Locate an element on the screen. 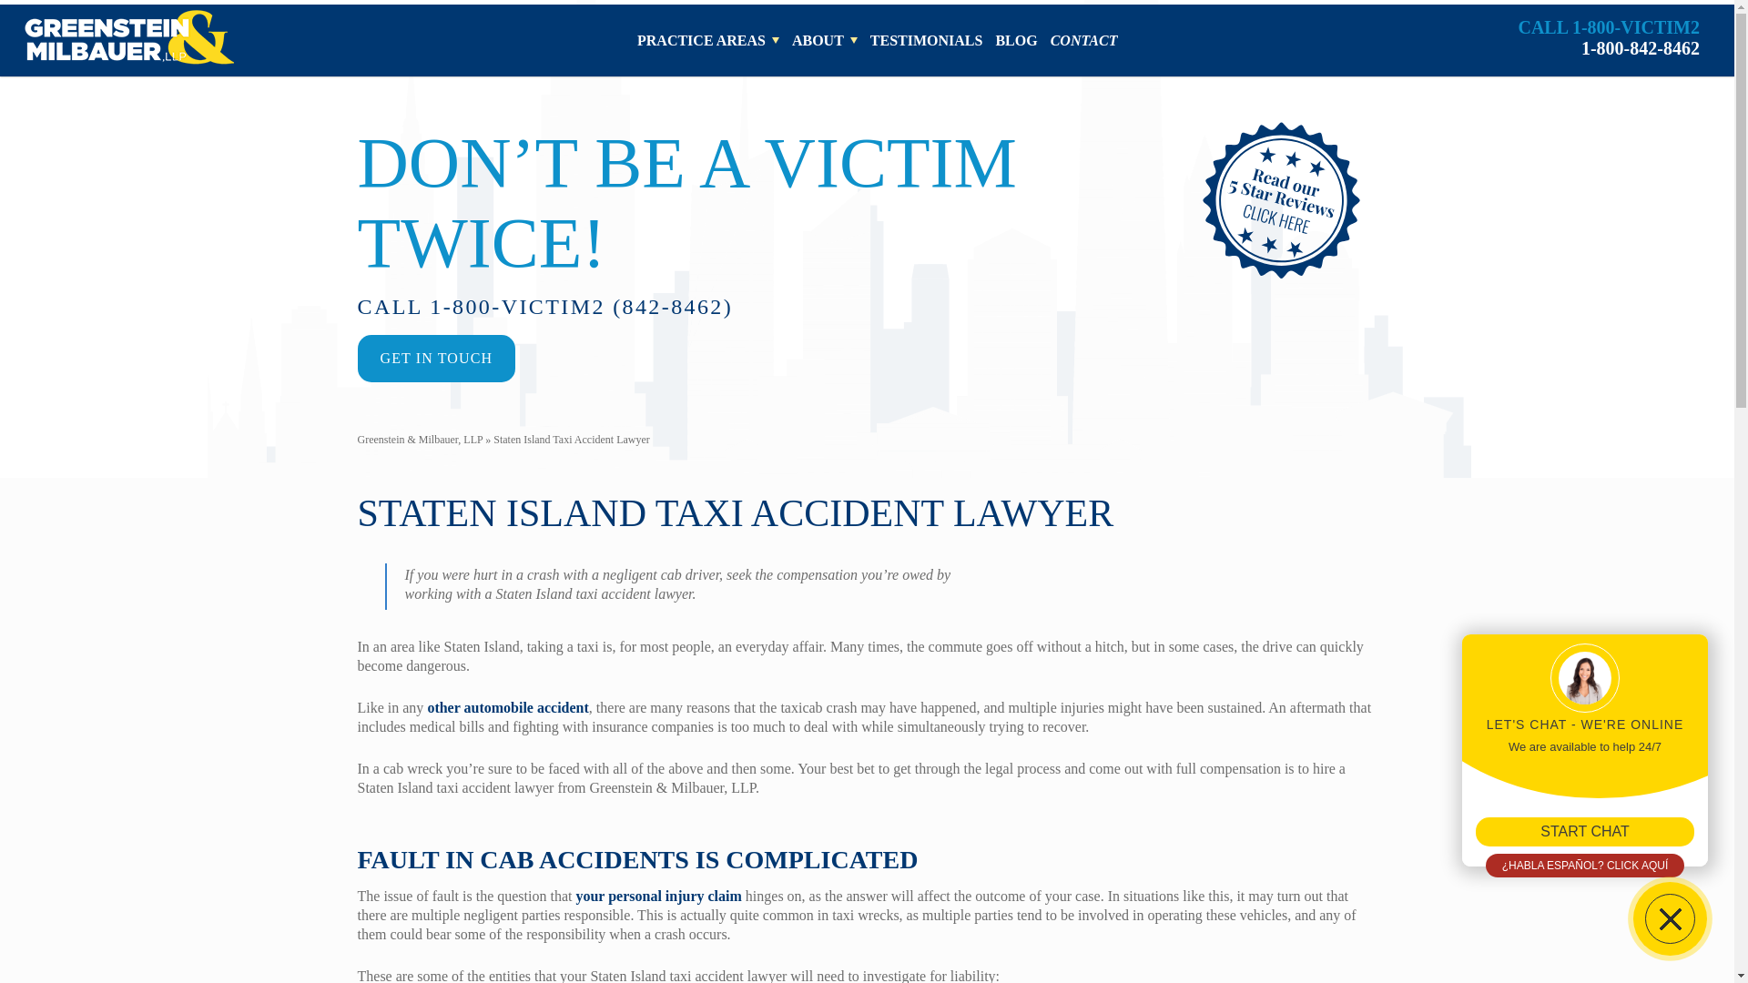 Image resolution: width=1748 pixels, height=983 pixels. BLOG is located at coordinates (435, 359).